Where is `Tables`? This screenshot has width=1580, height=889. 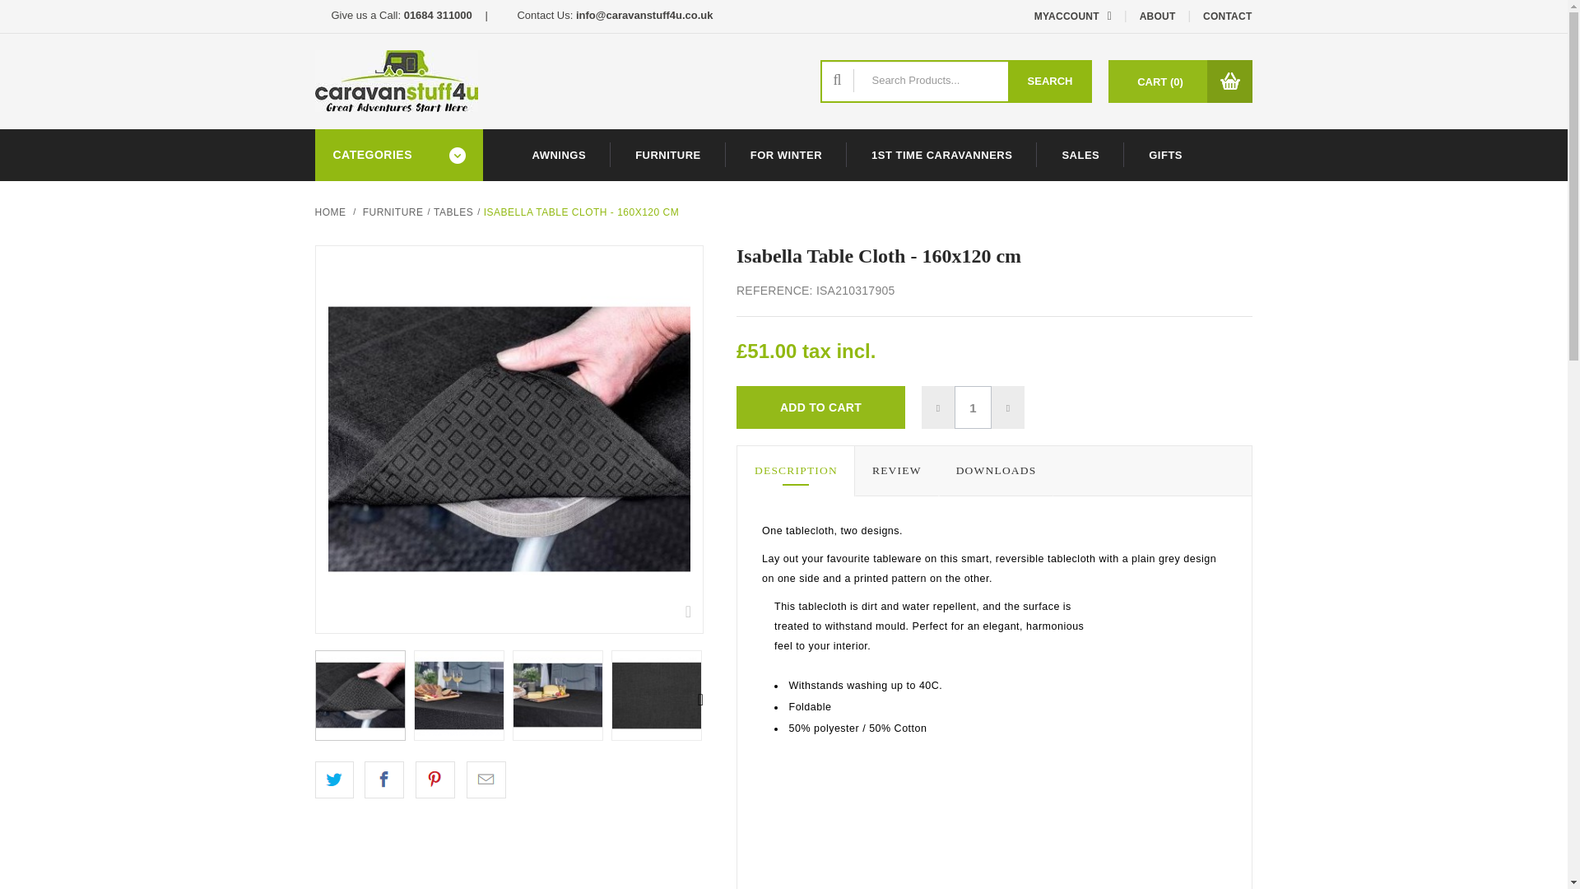
Tables is located at coordinates (453, 212).